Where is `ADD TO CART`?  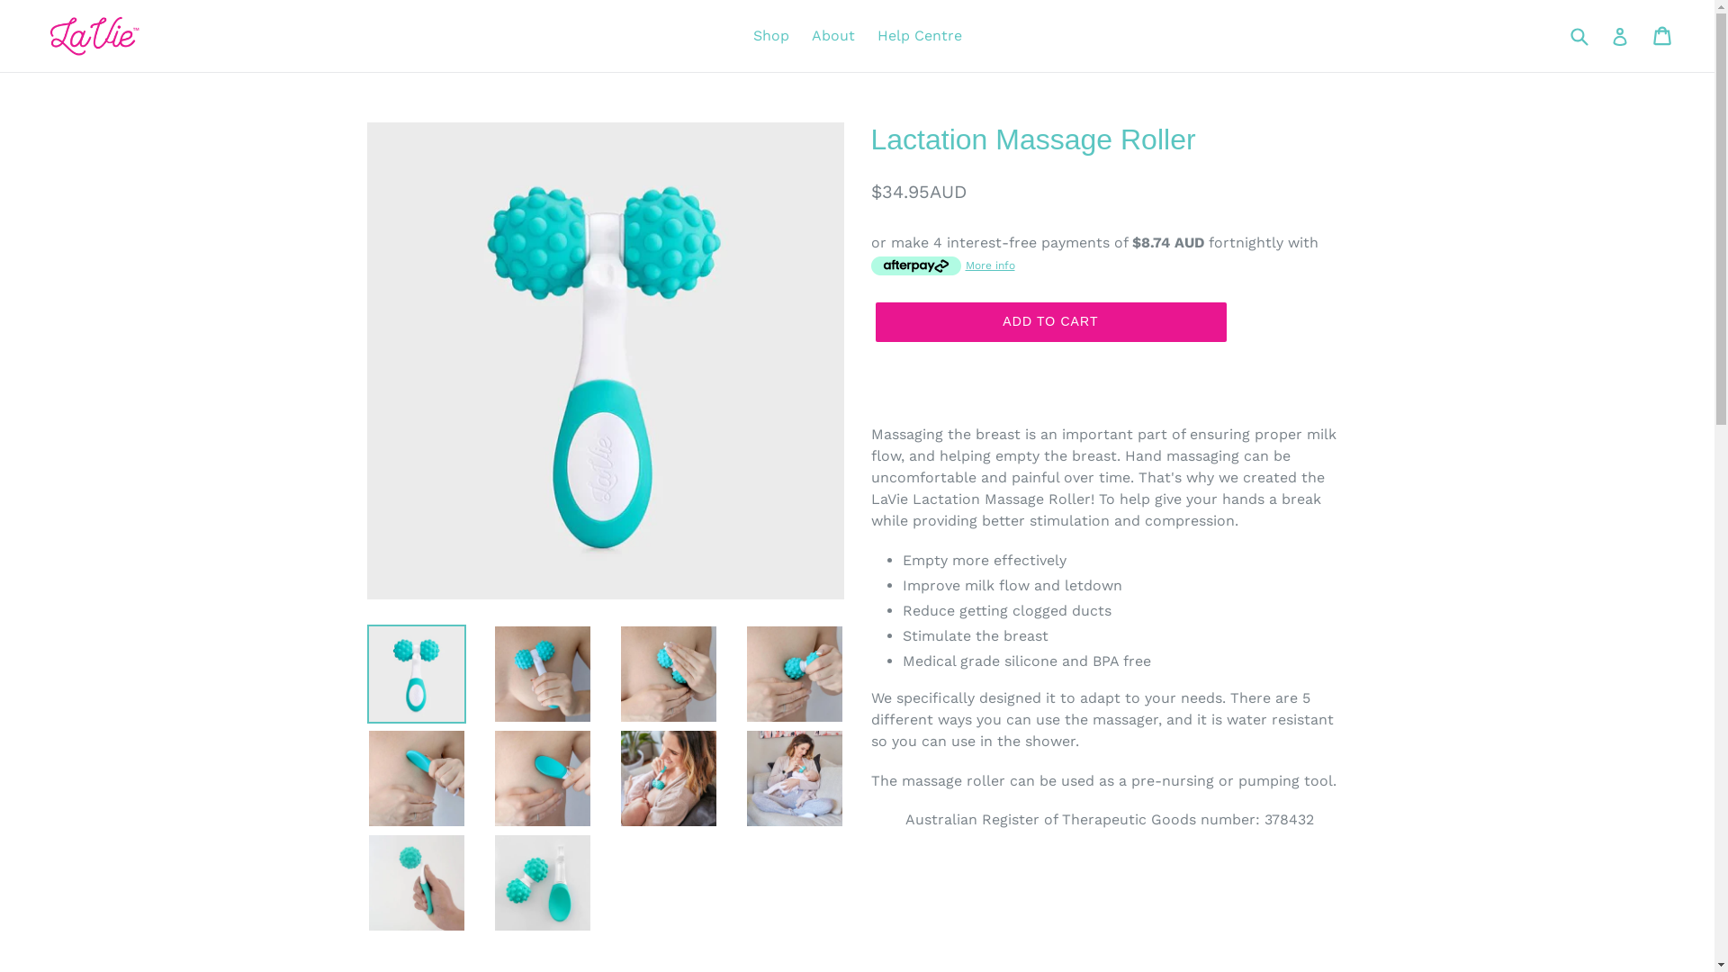
ADD TO CART is located at coordinates (1050, 322).